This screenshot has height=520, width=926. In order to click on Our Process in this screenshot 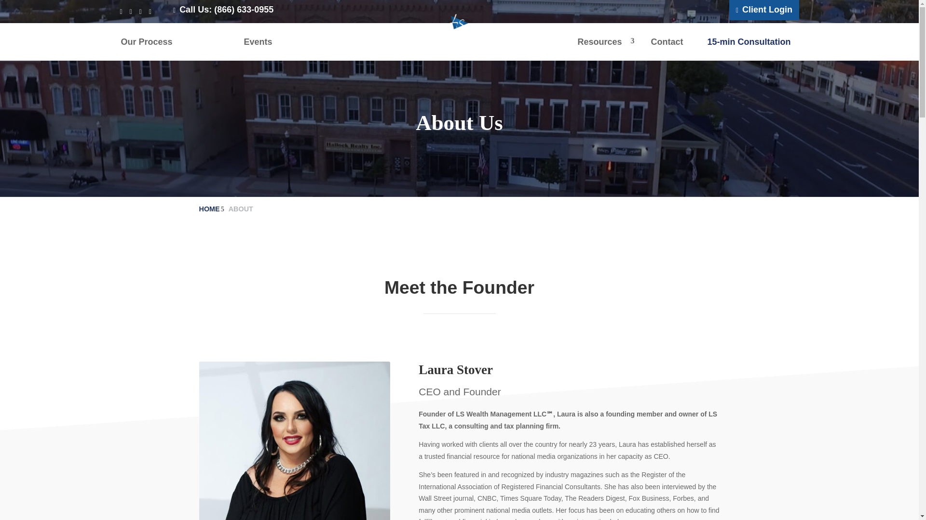, I will do `click(294, 441)`.